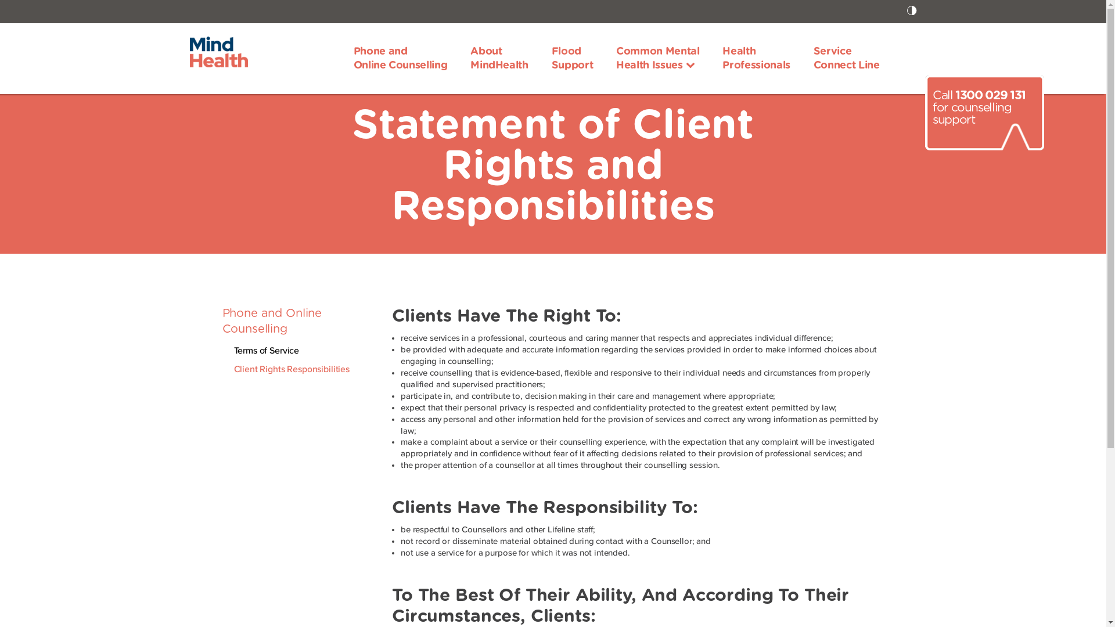 Image resolution: width=1115 pixels, height=627 pixels. I want to click on 1300 029 131, so click(991, 95).